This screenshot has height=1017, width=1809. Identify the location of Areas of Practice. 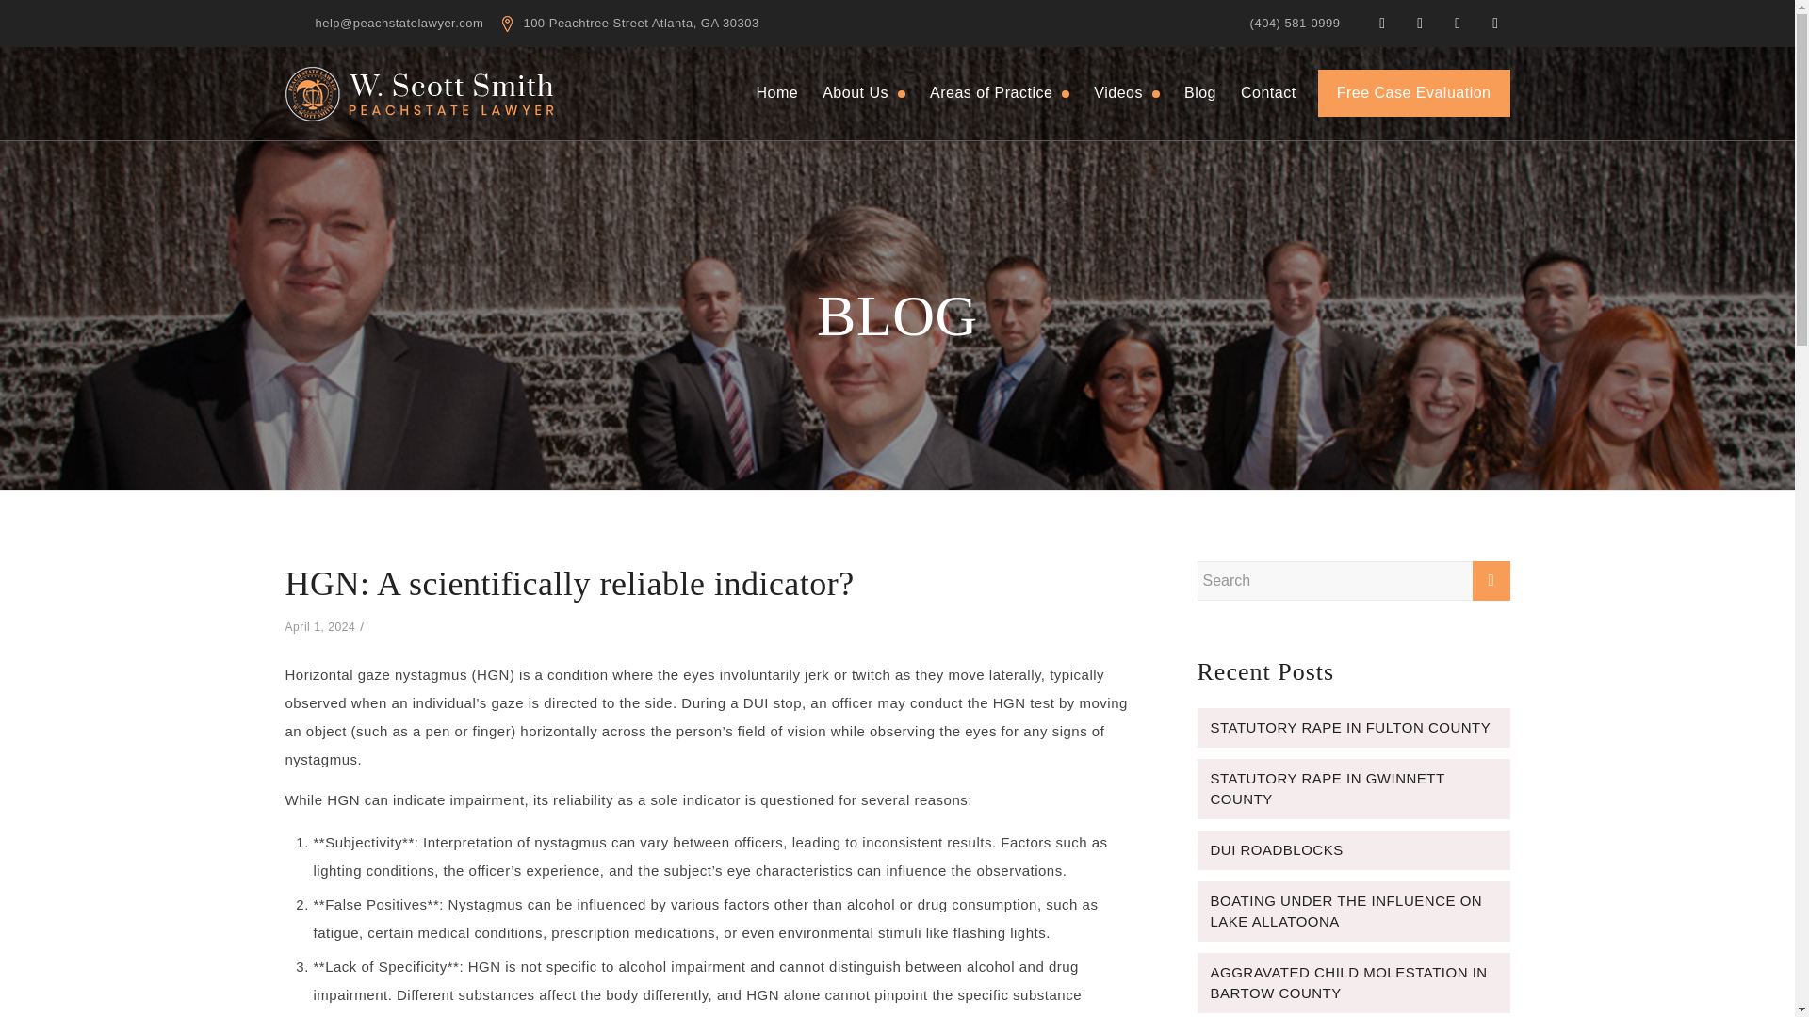
(999, 92).